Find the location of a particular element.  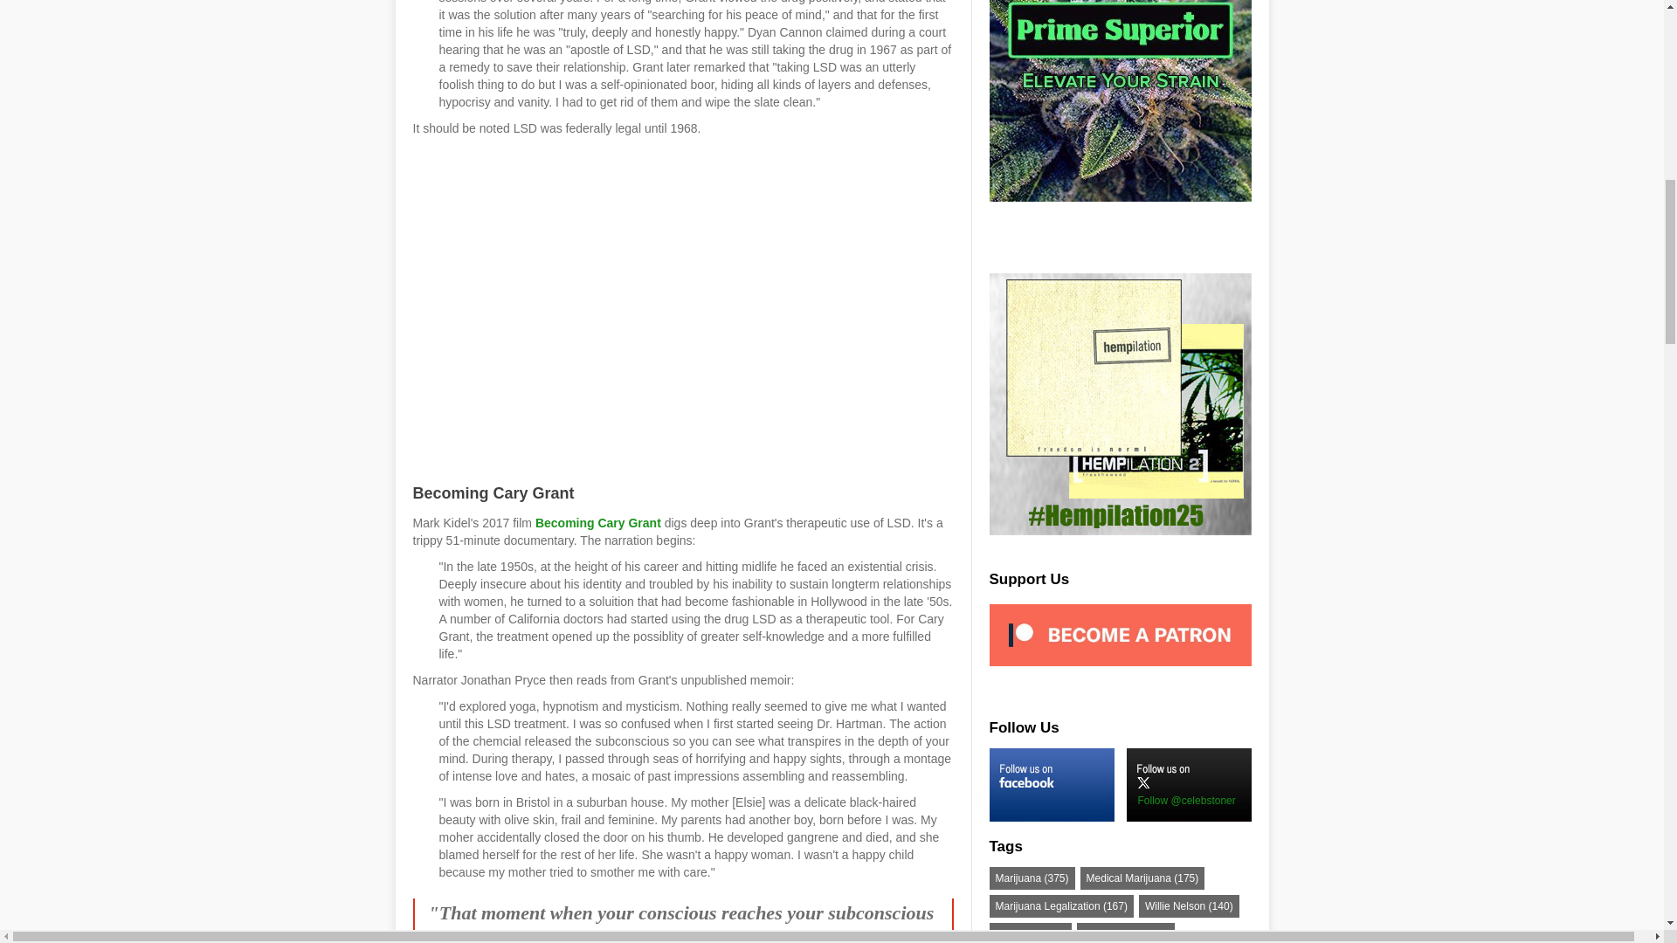

Marijuana topics is located at coordinates (1032, 878).